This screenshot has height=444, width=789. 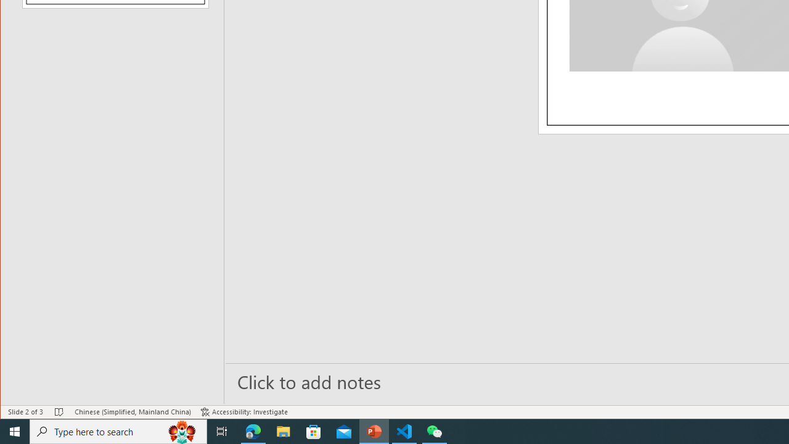 What do you see at coordinates (434, 432) in the screenshot?
I see `WeChat - 1 running window` at bounding box center [434, 432].